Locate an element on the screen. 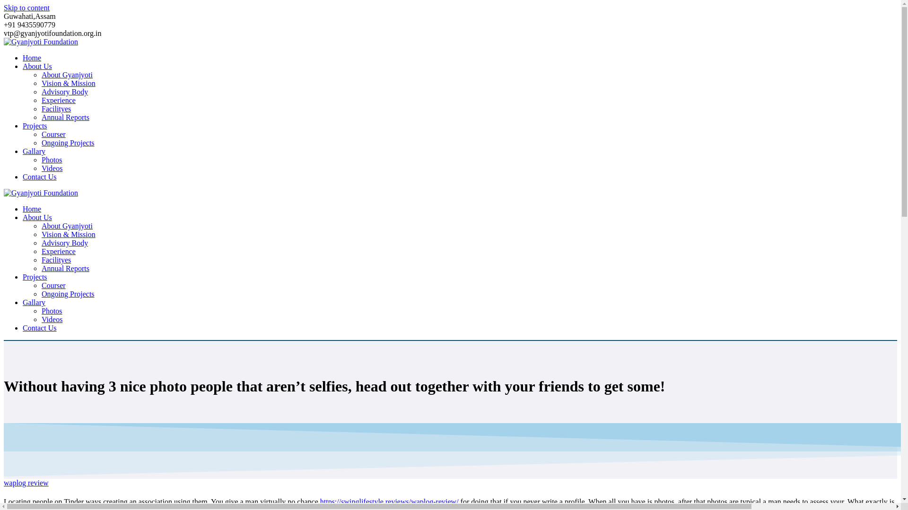 The image size is (908, 510). Experience is located at coordinates (59, 251).